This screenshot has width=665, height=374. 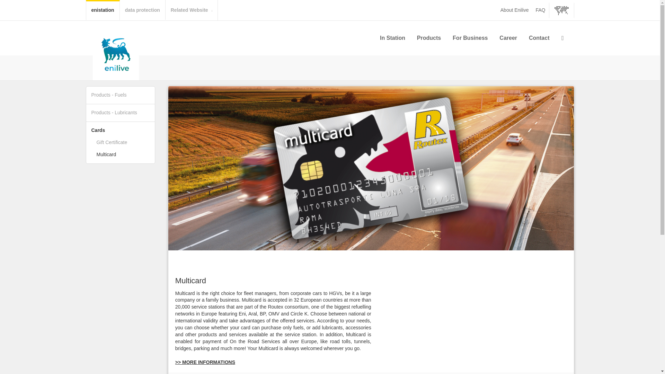 I want to click on Related Website, so click(x=191, y=10).